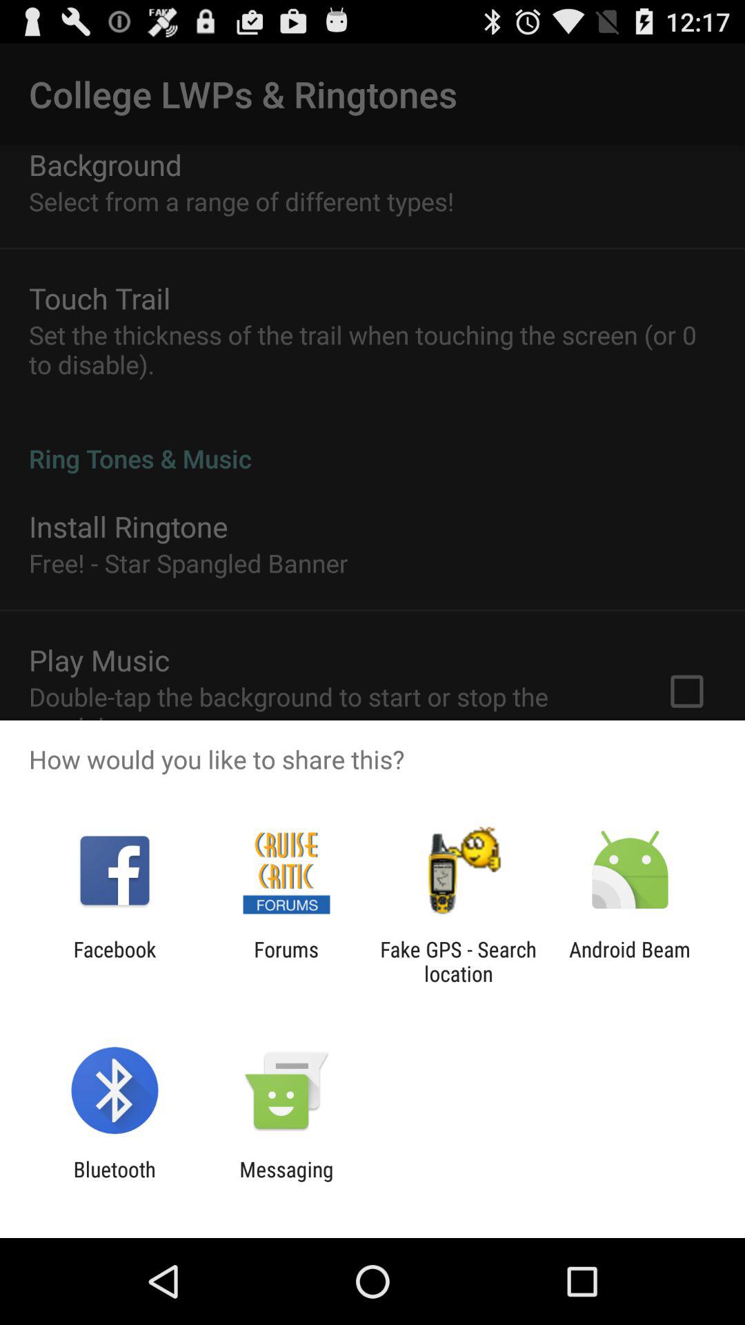 This screenshot has width=745, height=1325. I want to click on press the icon next to the fake gps search, so click(630, 961).